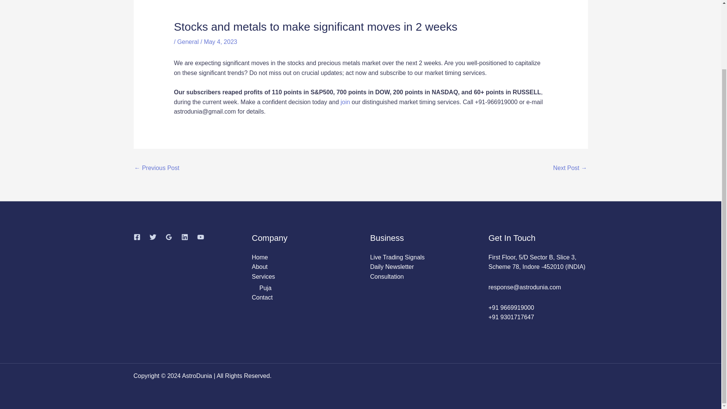 This screenshot has width=727, height=409. Describe the element at coordinates (387, 276) in the screenshot. I see `Consultation` at that location.